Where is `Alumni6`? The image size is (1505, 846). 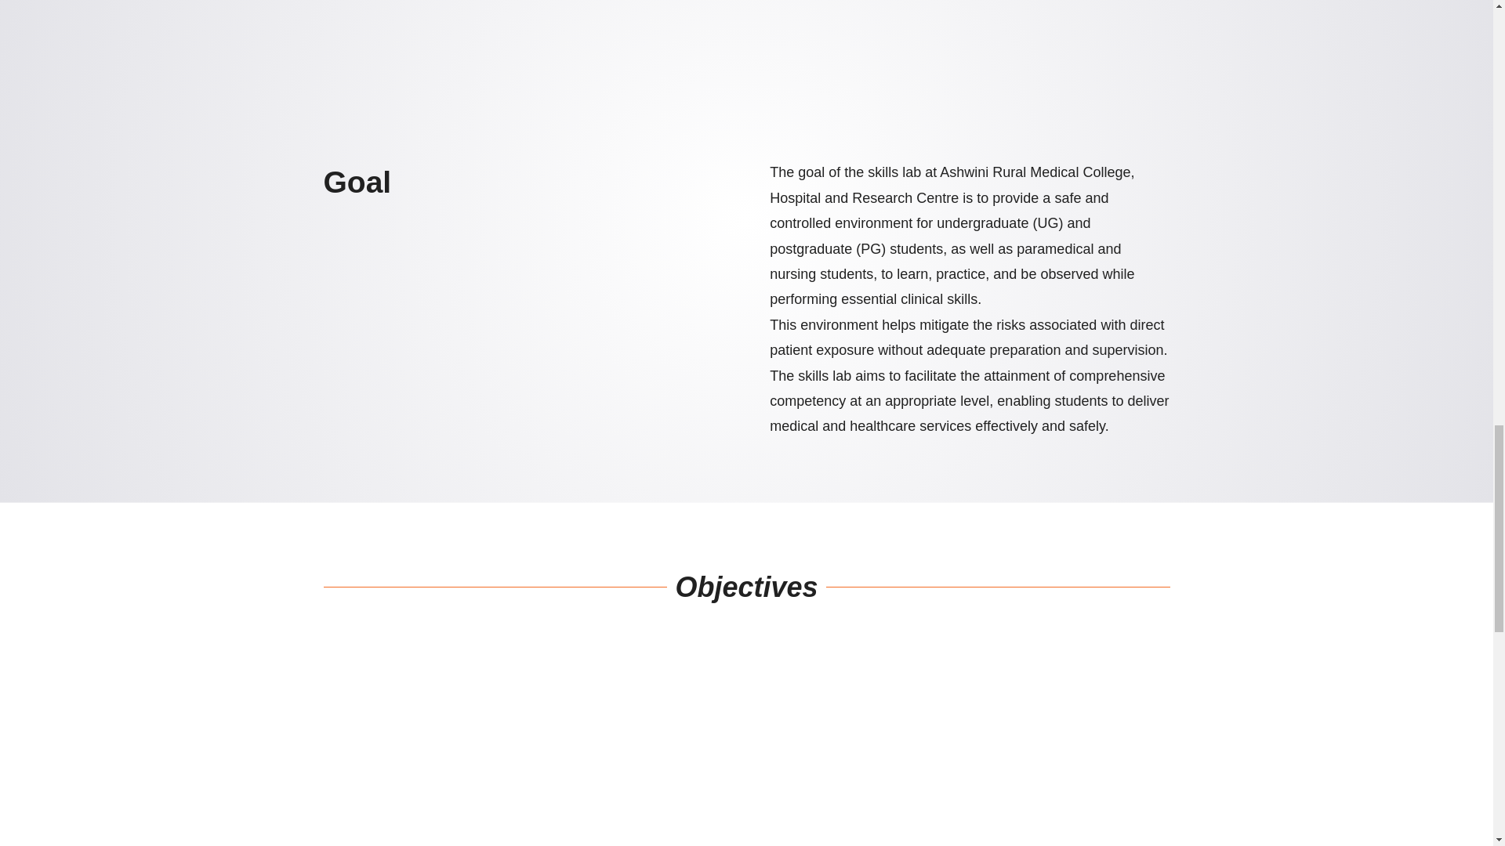
Alumni6 is located at coordinates (1081, 59).